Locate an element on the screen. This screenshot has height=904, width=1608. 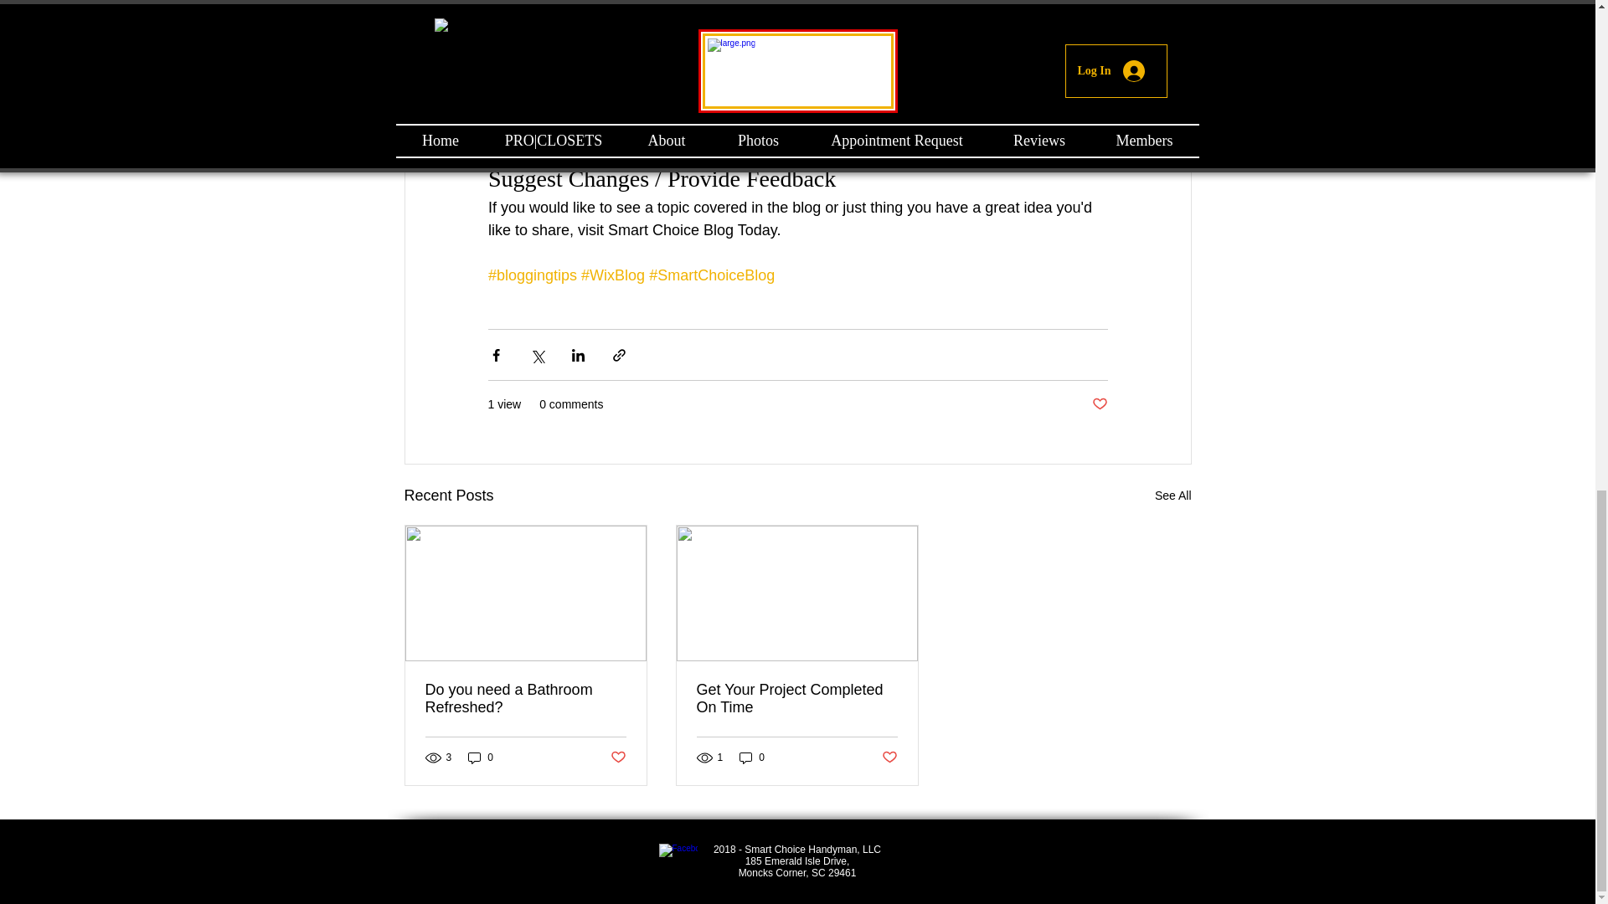
Do you need a Bathroom Refreshed? is located at coordinates (526, 699).